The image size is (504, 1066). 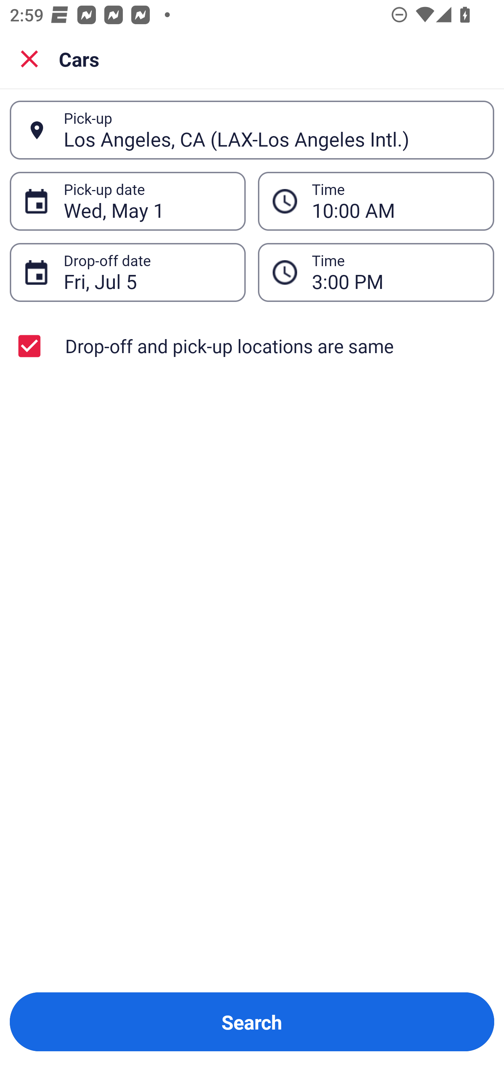 What do you see at coordinates (147, 201) in the screenshot?
I see `Wed, May 1` at bounding box center [147, 201].